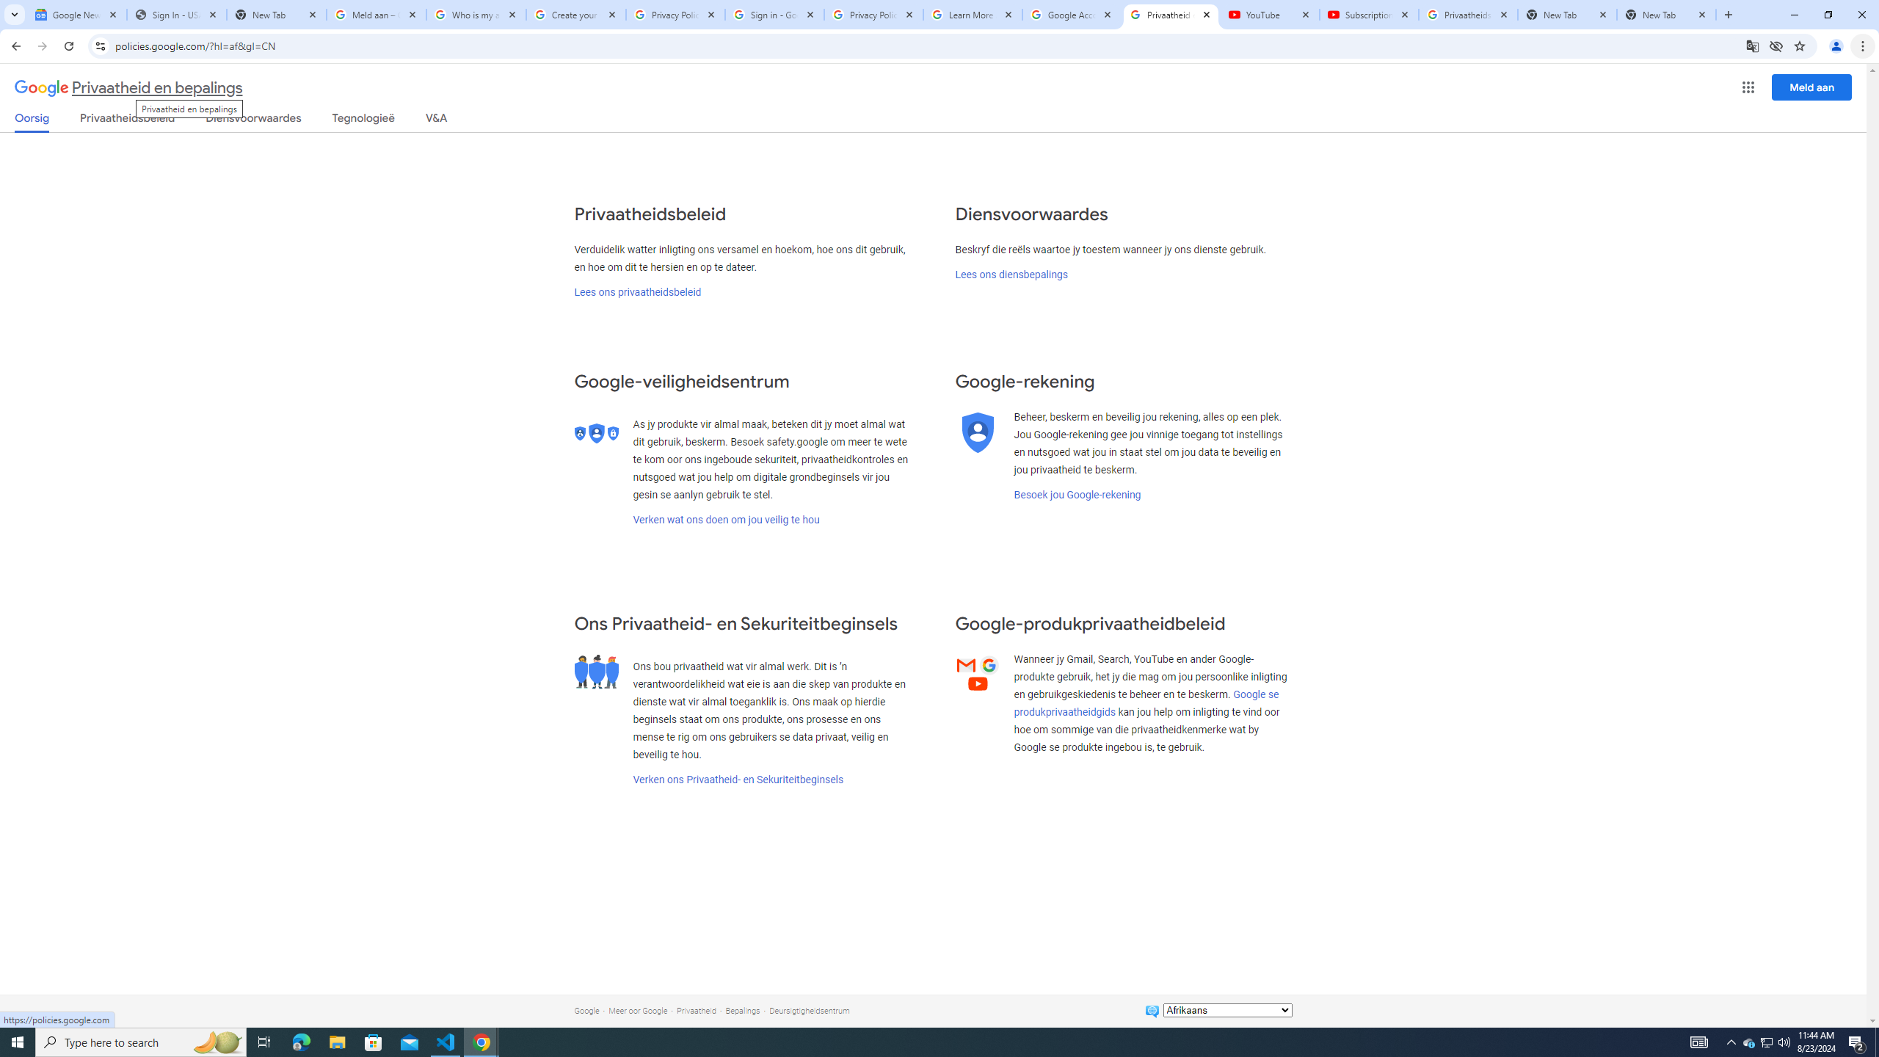 The width and height of the screenshot is (1879, 1057). Describe the element at coordinates (637, 1010) in the screenshot. I see `Meer oor Google` at that location.